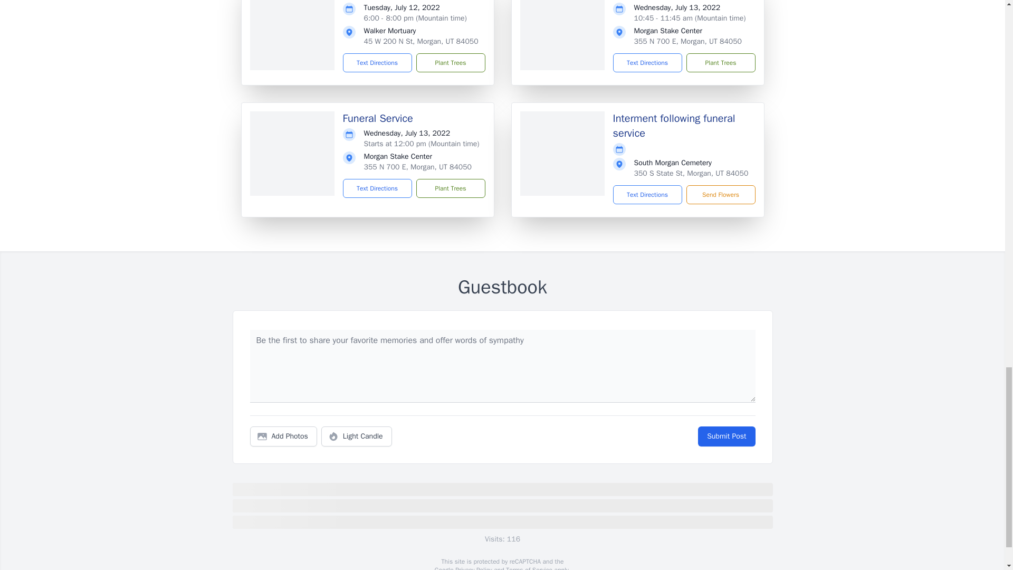 This screenshot has width=1013, height=570. What do you see at coordinates (647, 194) in the screenshot?
I see `Text Directions` at bounding box center [647, 194].